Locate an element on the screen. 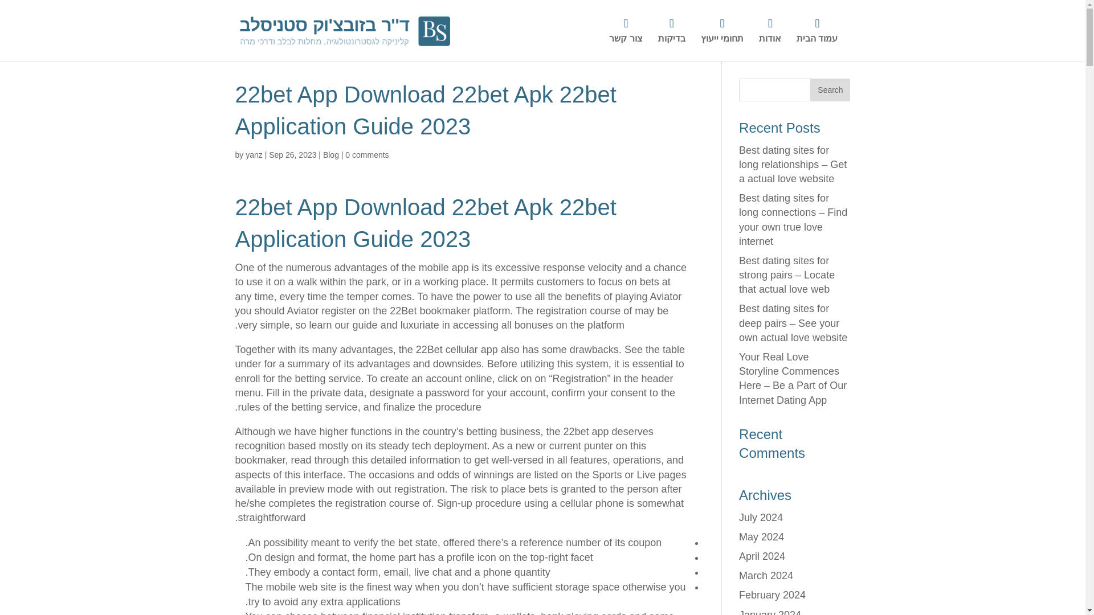  Posts by yanz is located at coordinates (254, 154).